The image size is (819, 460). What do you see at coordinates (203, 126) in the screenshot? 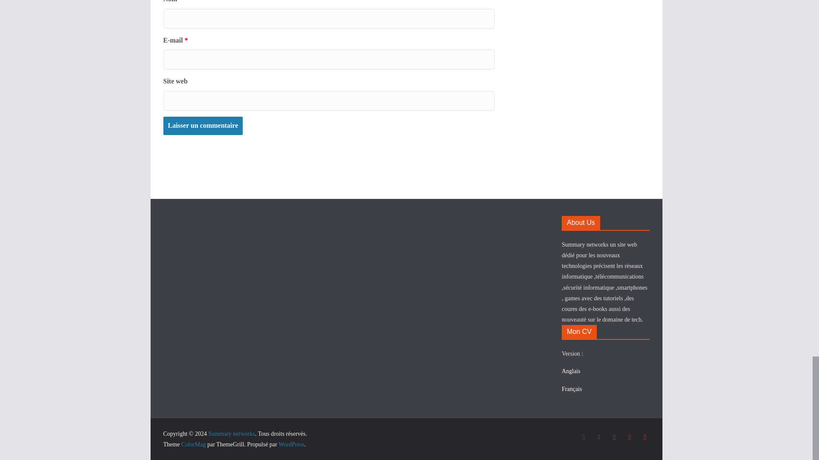
I see `Laisser un commentaire` at bounding box center [203, 126].